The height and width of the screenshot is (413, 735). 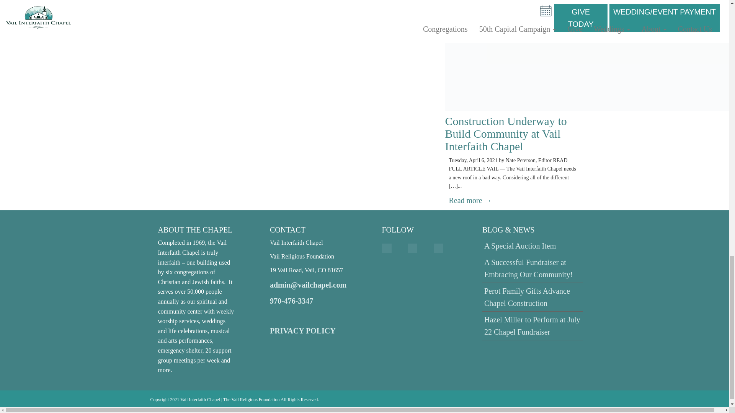 What do you see at coordinates (302, 330) in the screenshot?
I see `PRIVACY POLICY` at bounding box center [302, 330].